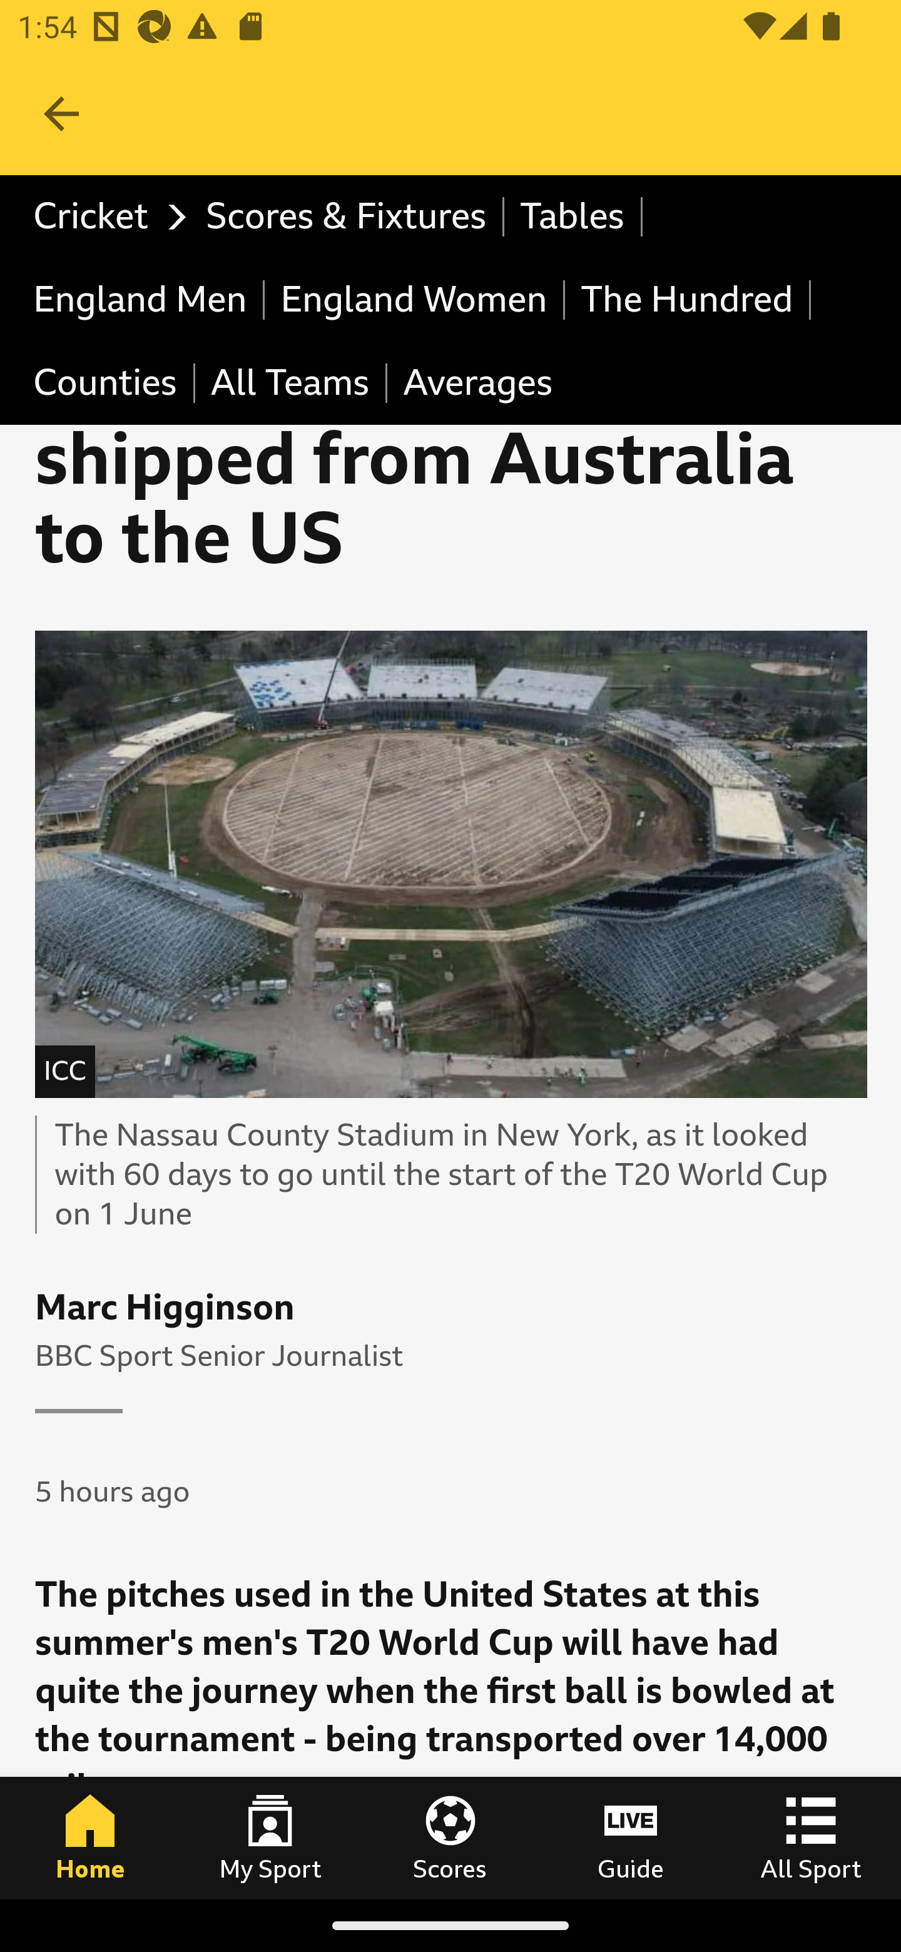 Image resolution: width=901 pixels, height=1952 pixels. I want to click on Cricket, so click(105, 216).